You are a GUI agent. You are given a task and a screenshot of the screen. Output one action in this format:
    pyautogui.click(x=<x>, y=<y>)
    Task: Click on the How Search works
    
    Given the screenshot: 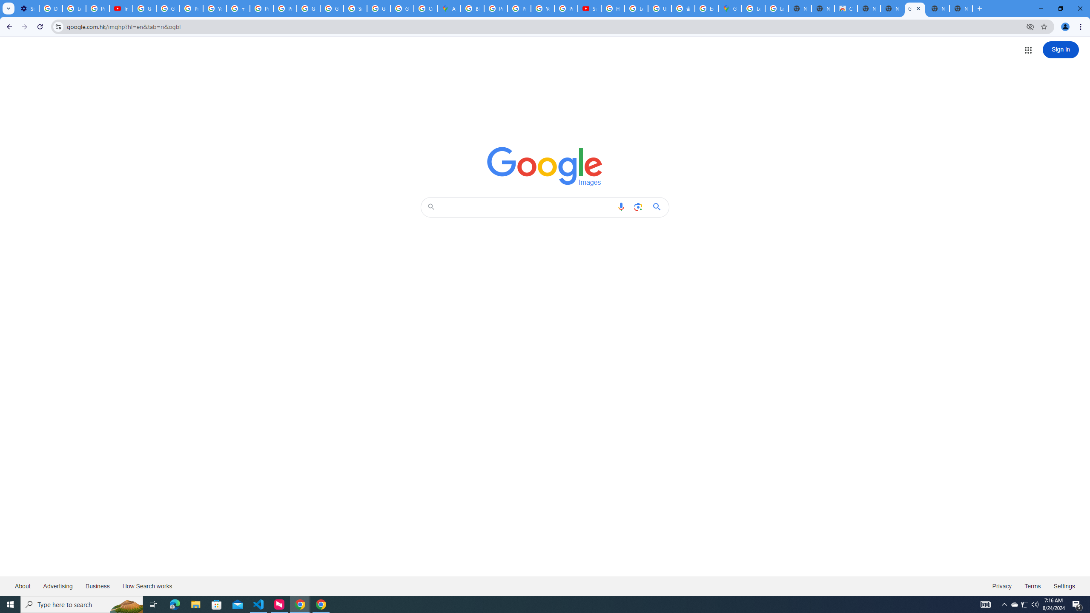 What is the action you would take?
    pyautogui.click(x=147, y=586)
    